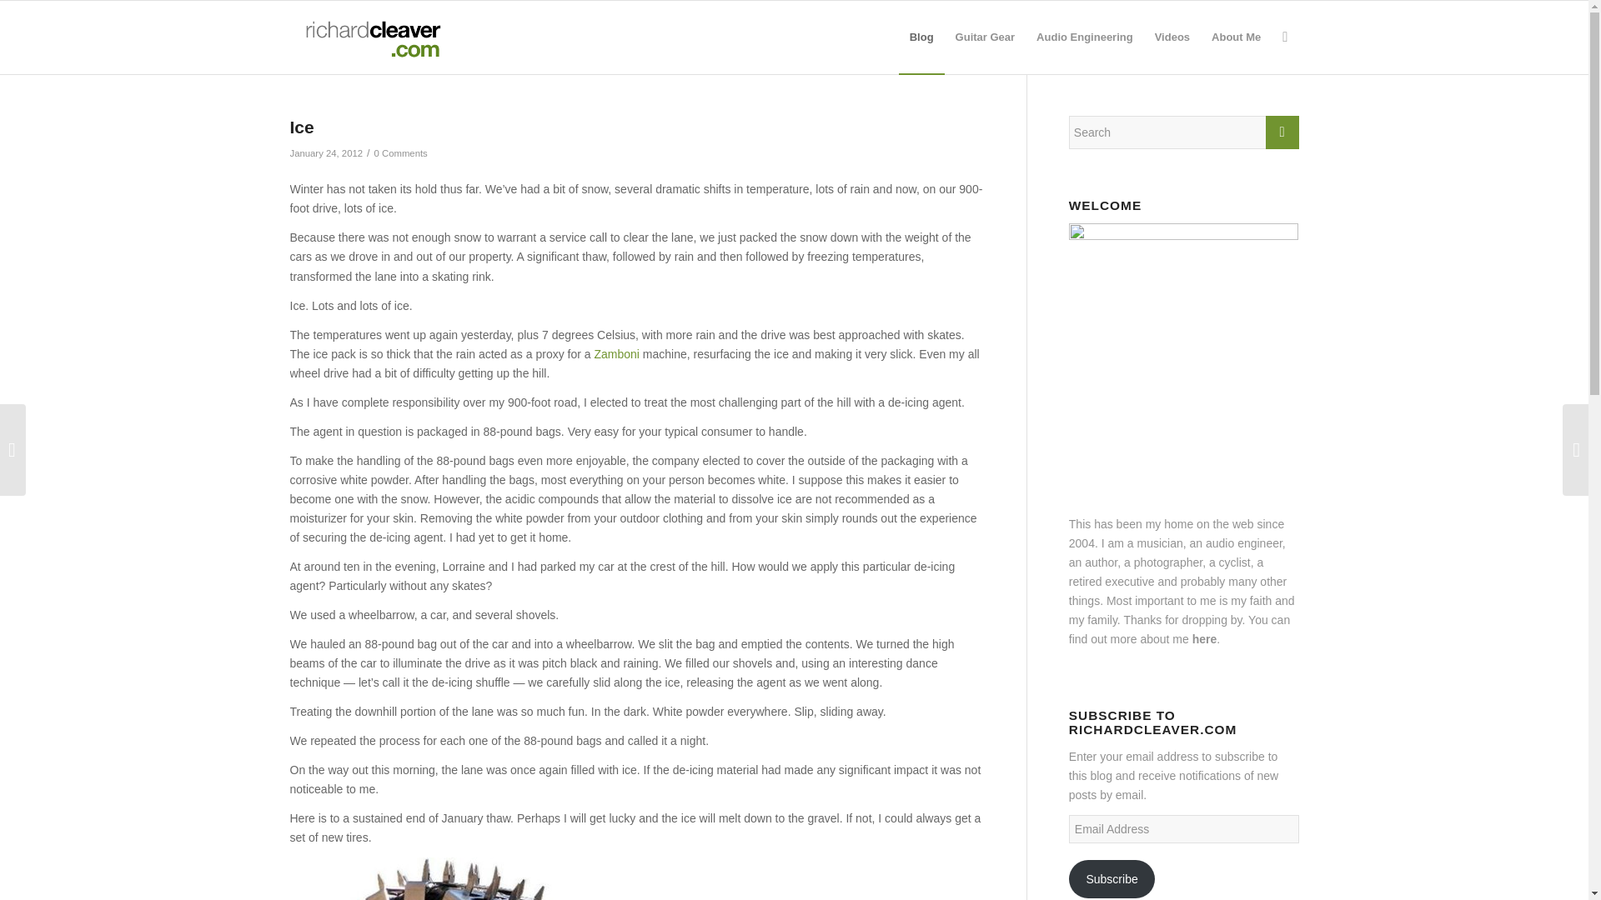 The height and width of the screenshot is (900, 1601). What do you see at coordinates (457, 878) in the screenshot?
I see `spikes` at bounding box center [457, 878].